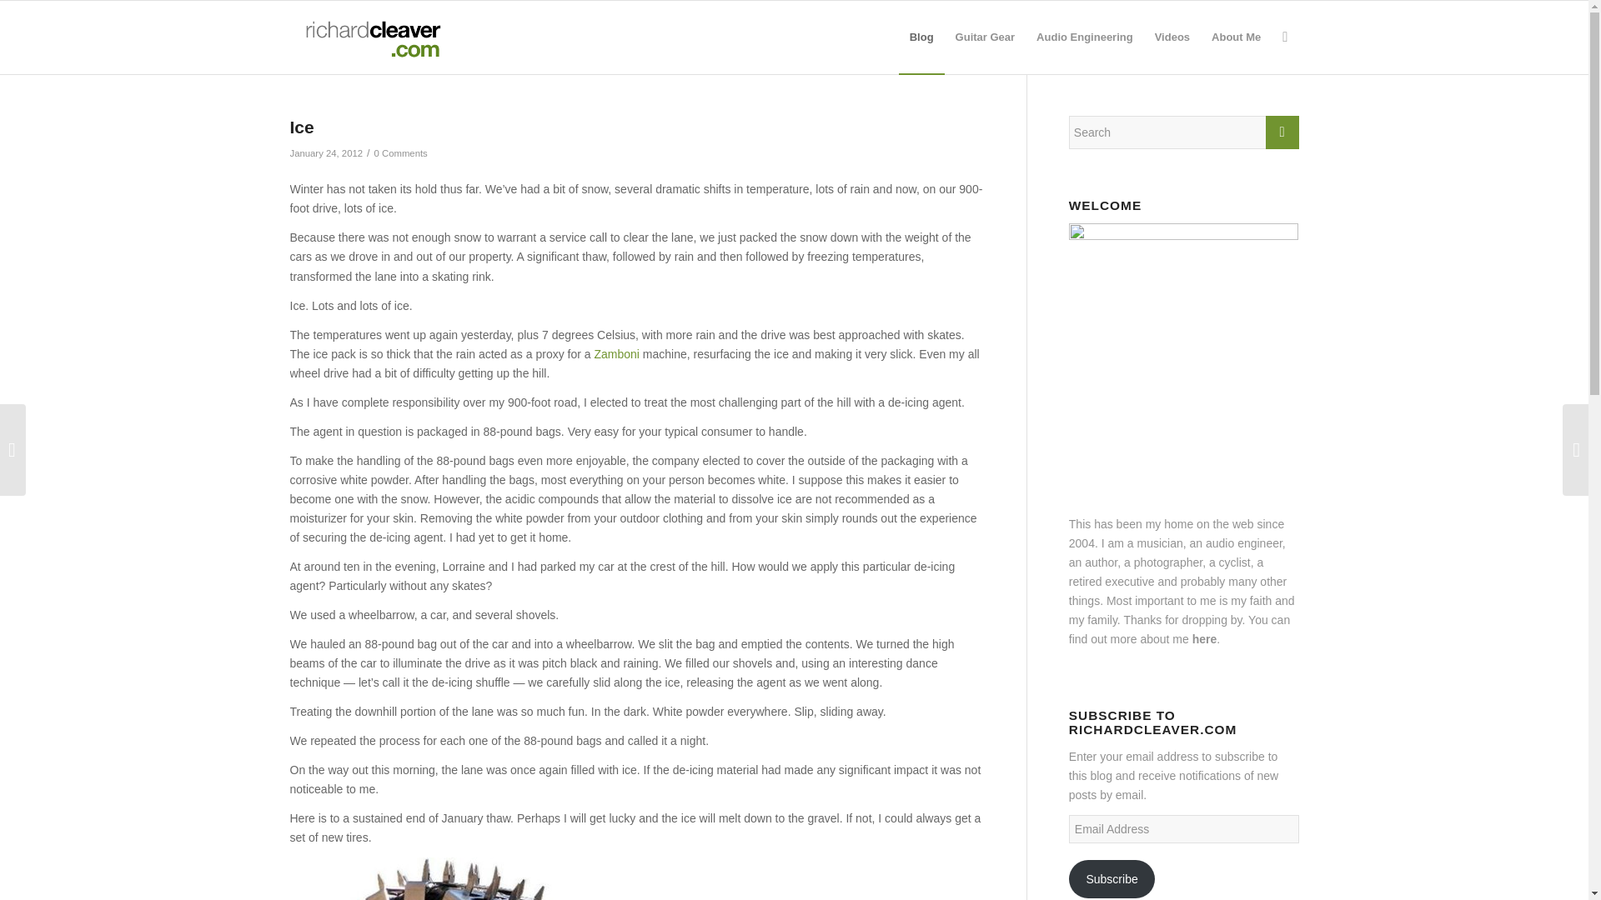 The height and width of the screenshot is (900, 1601). What do you see at coordinates (457, 878) in the screenshot?
I see `spikes` at bounding box center [457, 878].